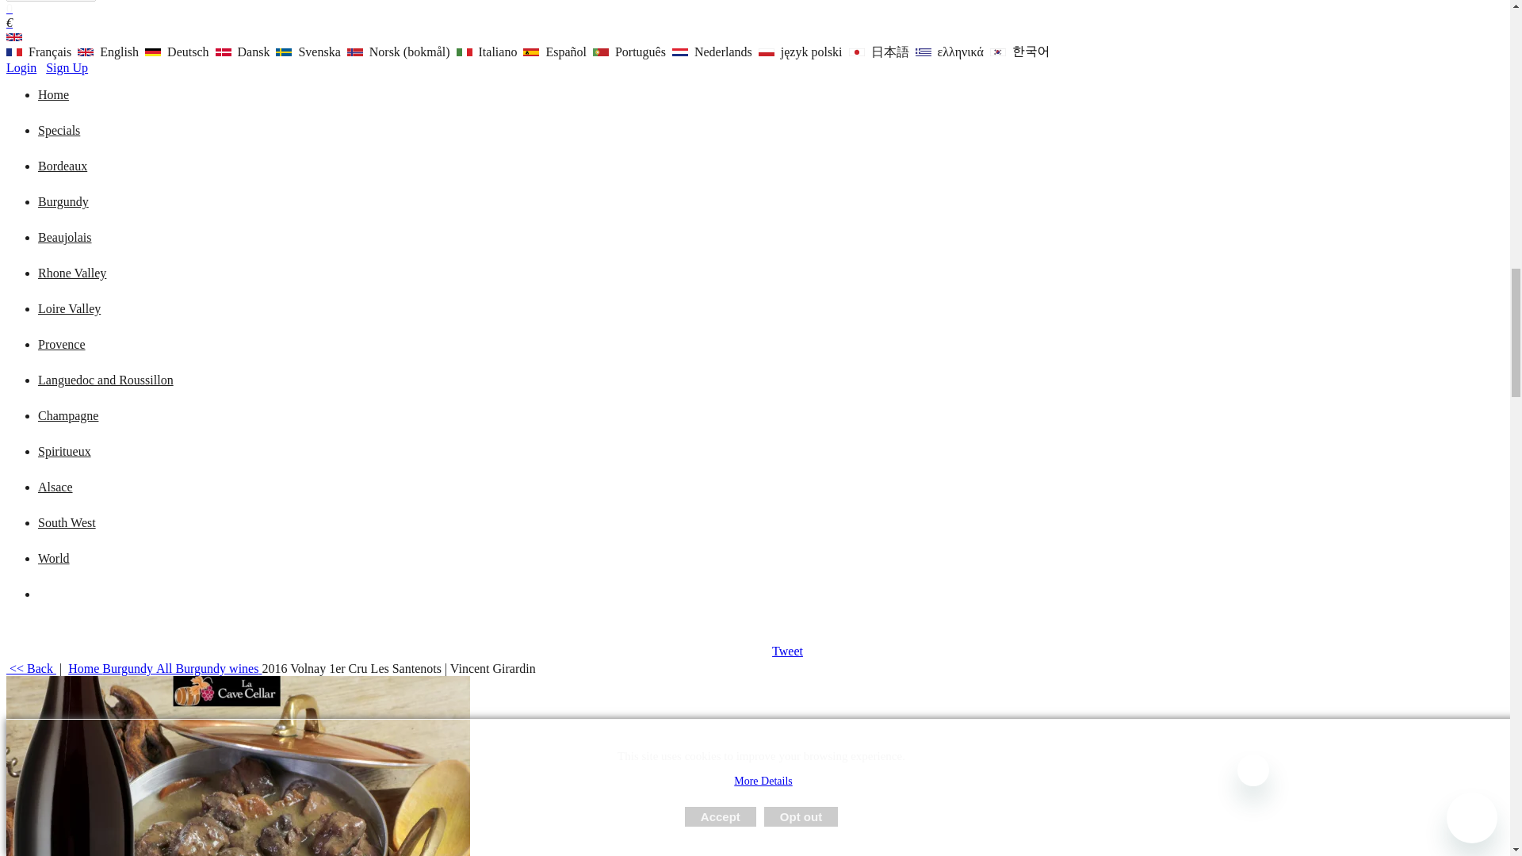  What do you see at coordinates (178, 52) in the screenshot?
I see ` Deutsch ` at bounding box center [178, 52].